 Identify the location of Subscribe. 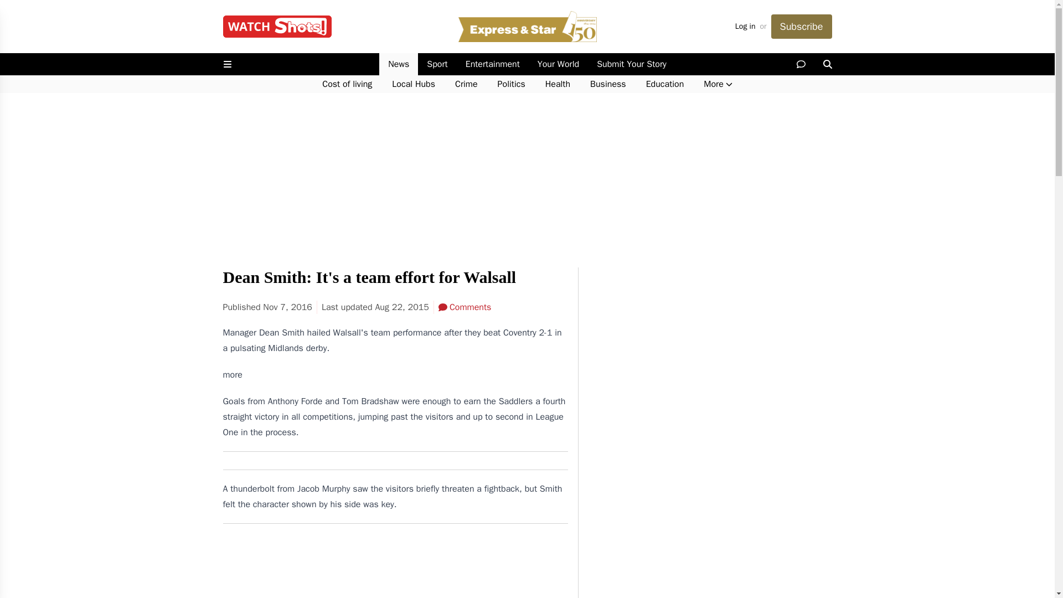
(801, 27).